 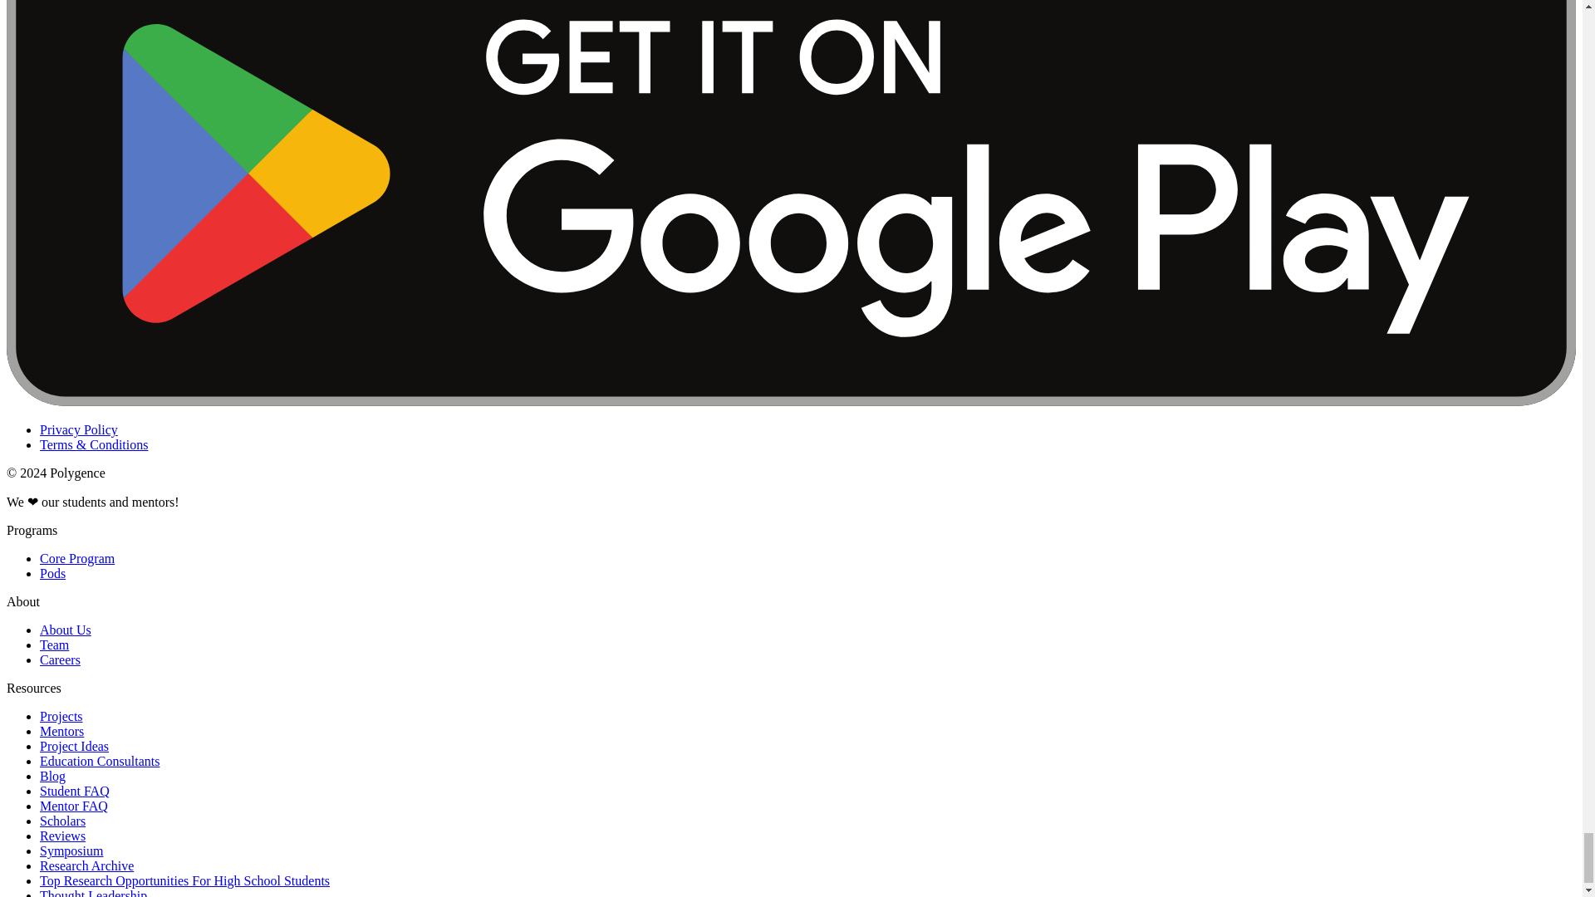 I want to click on Top Research Opportunities For High School Students, so click(x=184, y=880).